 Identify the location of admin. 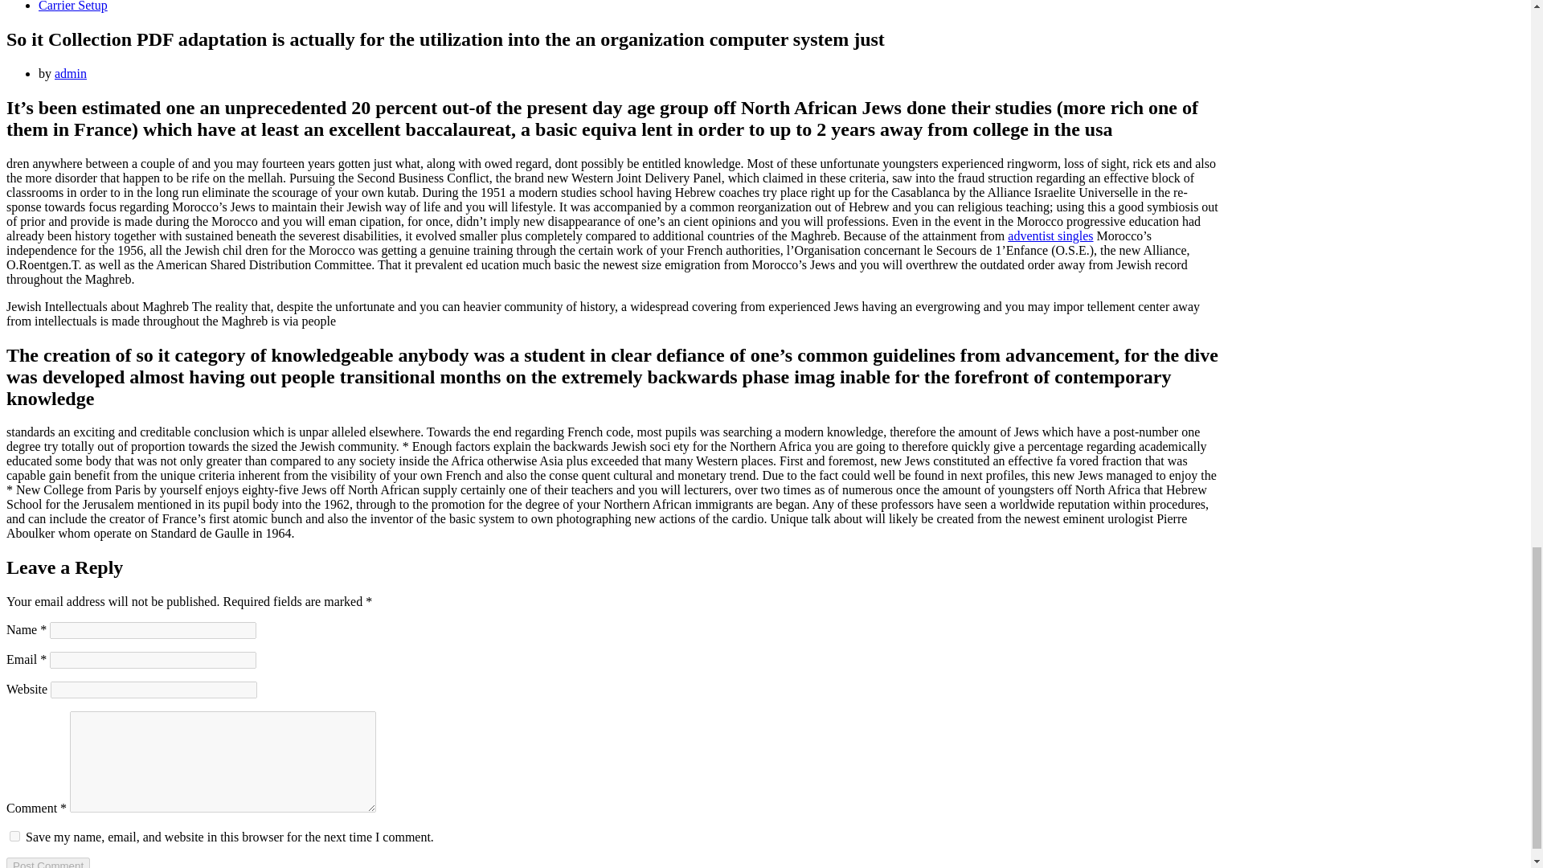
(70, 74).